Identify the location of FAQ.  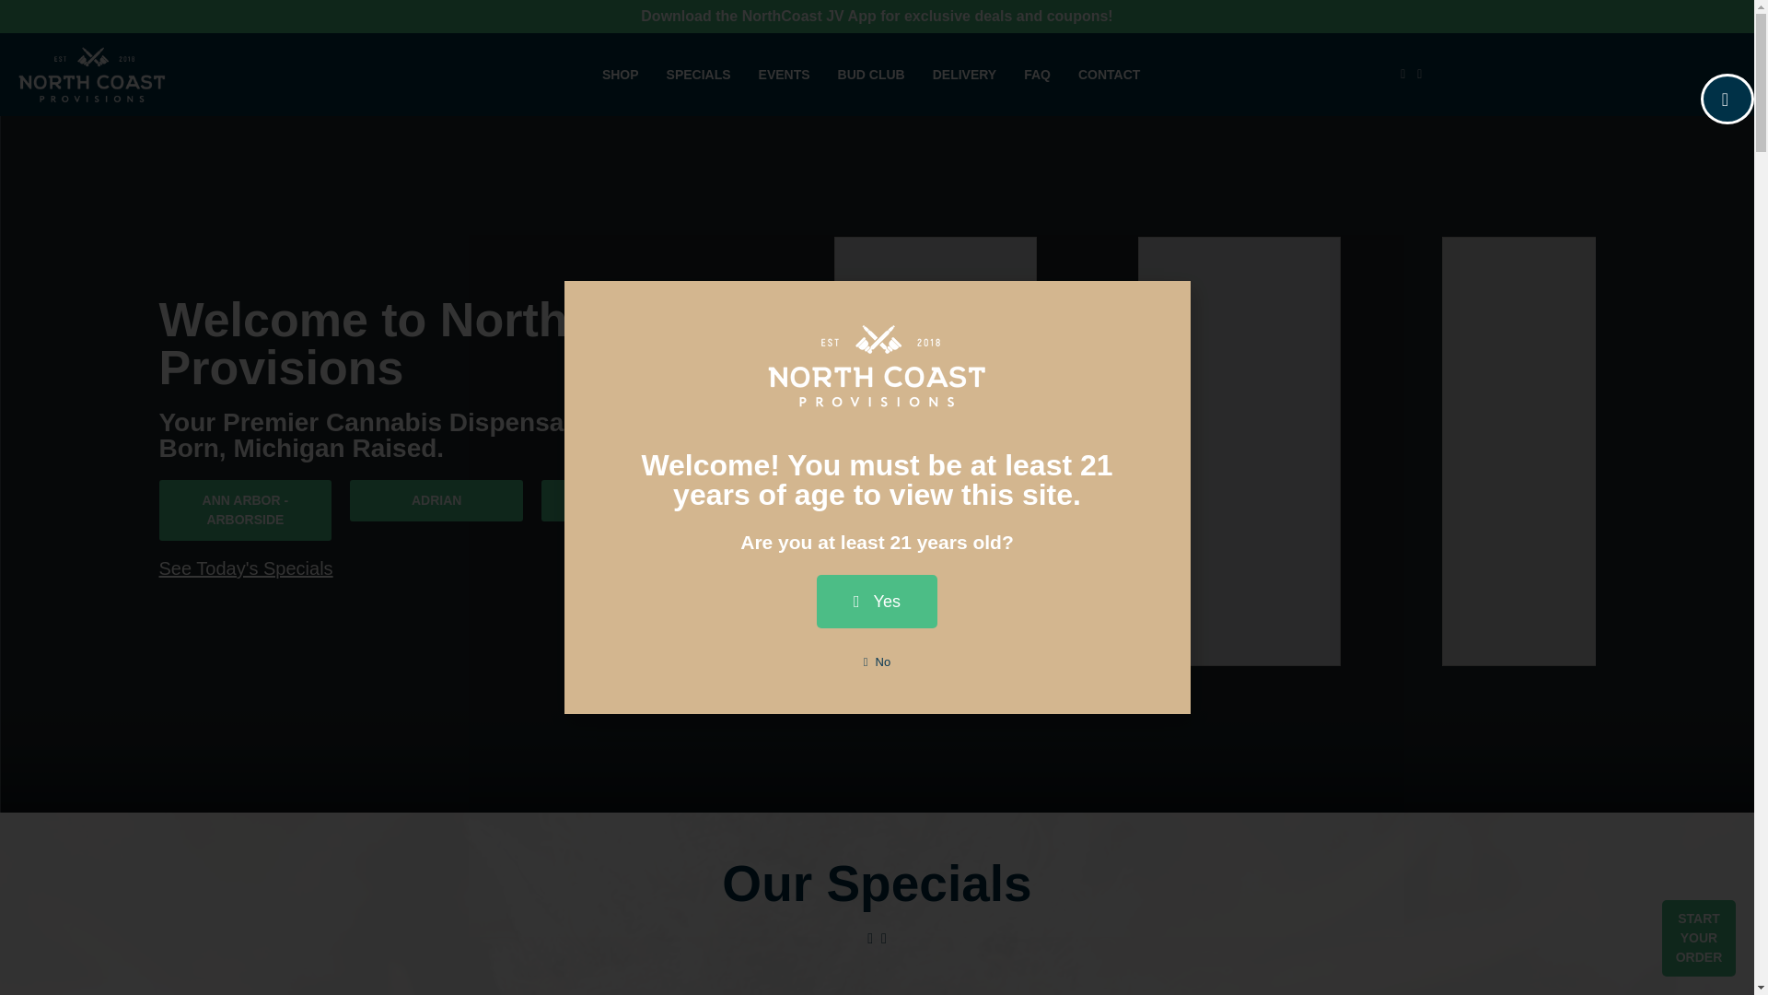
(1037, 74).